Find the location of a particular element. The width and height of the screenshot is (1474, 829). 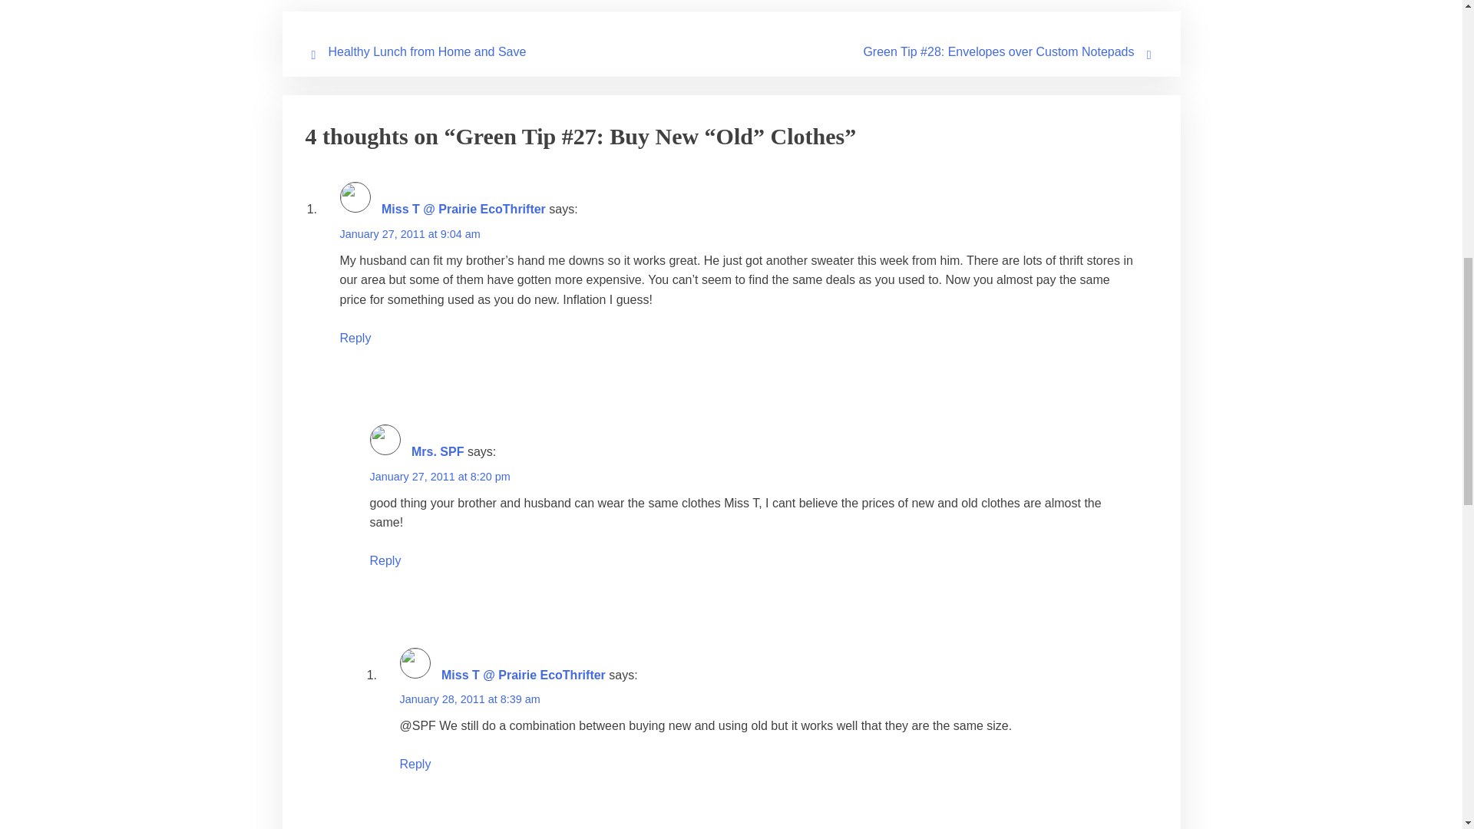

Reply is located at coordinates (415, 765).